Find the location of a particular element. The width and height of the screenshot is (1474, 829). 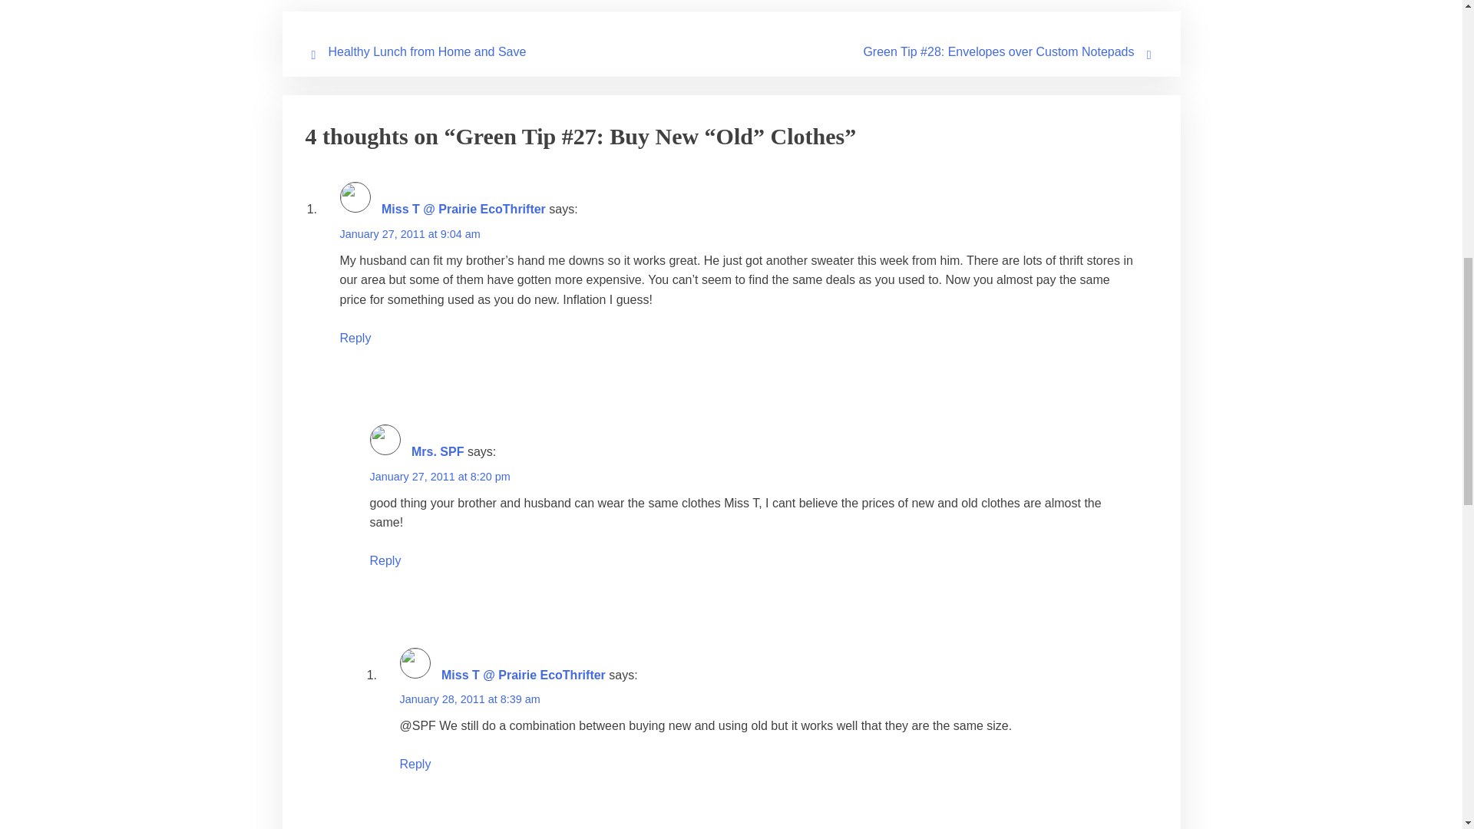

Reply is located at coordinates (415, 765).